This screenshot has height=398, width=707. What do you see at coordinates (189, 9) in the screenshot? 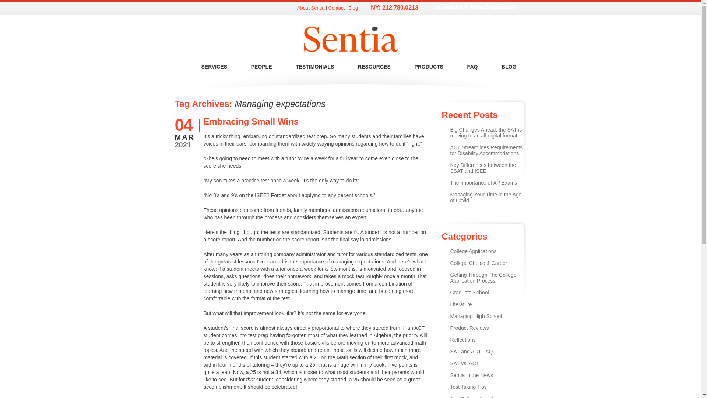
I see `facebook` at bounding box center [189, 9].